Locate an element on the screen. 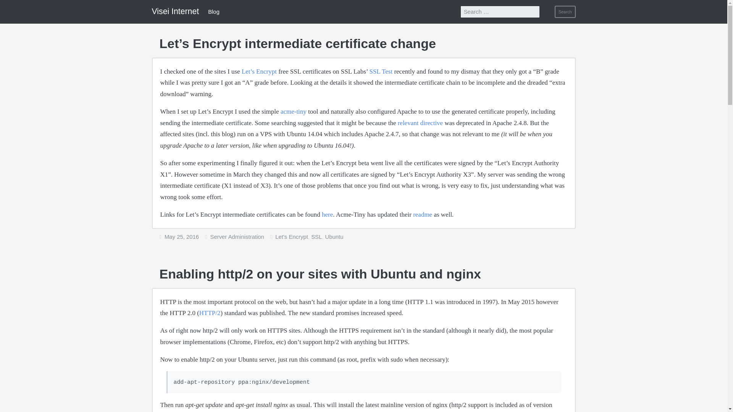  Ubuntu is located at coordinates (334, 237).